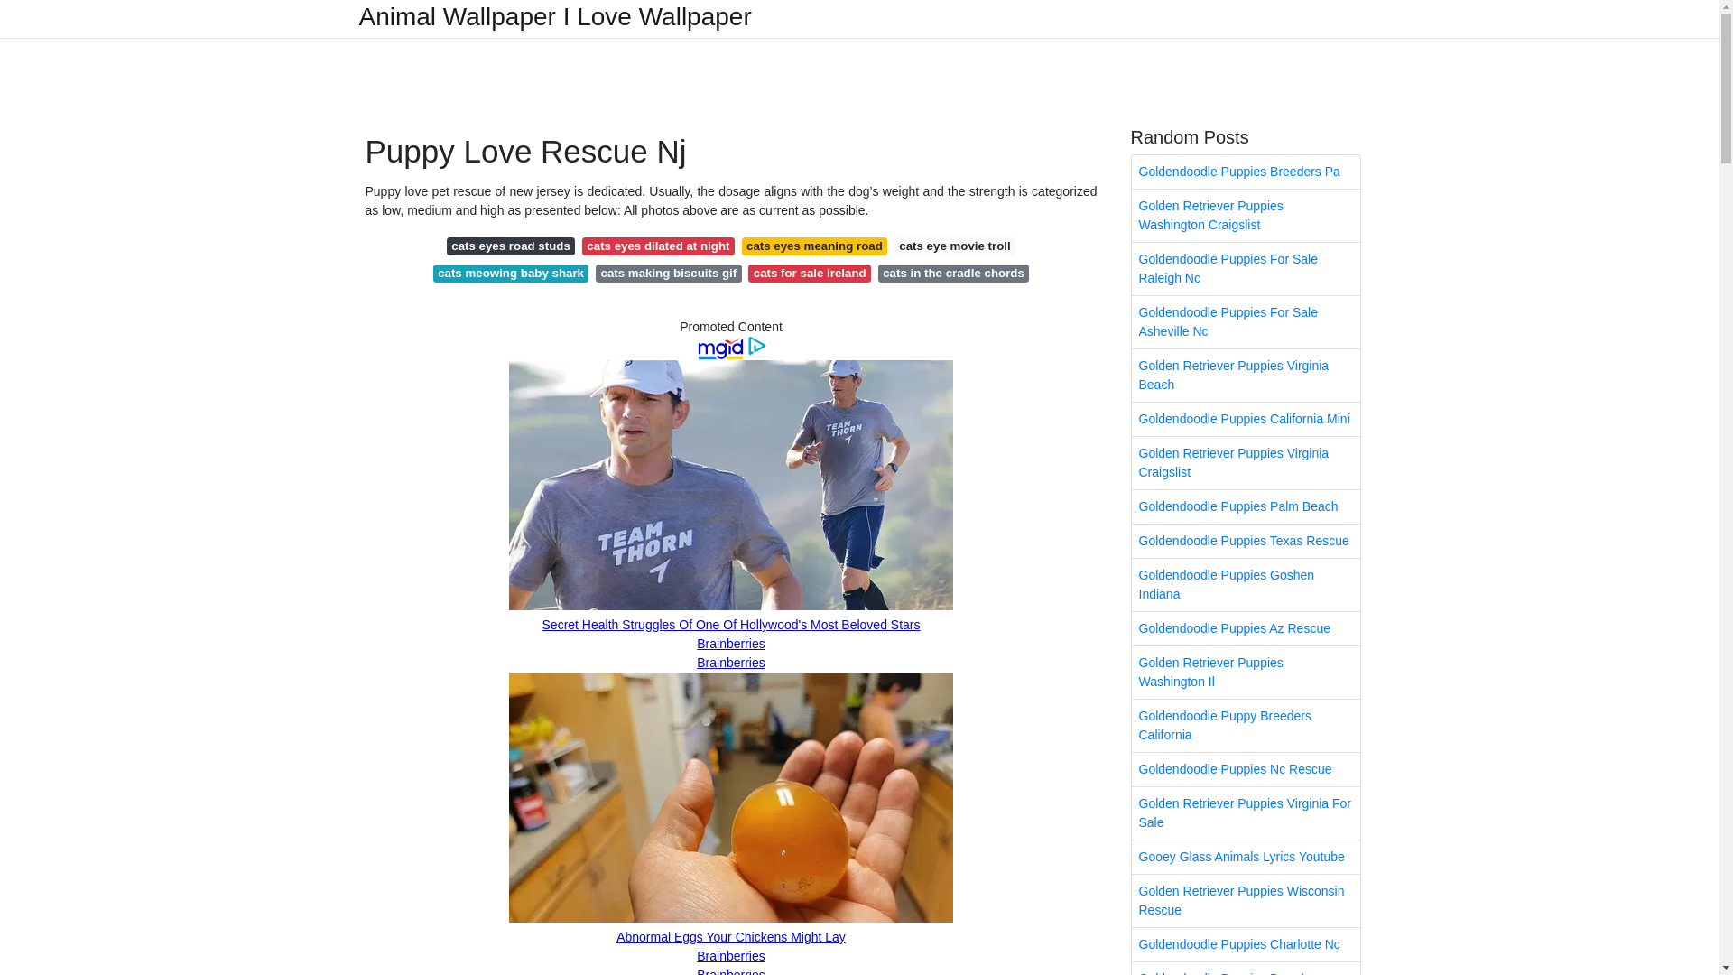 The height and width of the screenshot is (975, 1733). What do you see at coordinates (555, 16) in the screenshot?
I see `Animal Wallpaper I Love Wallpaper` at bounding box center [555, 16].